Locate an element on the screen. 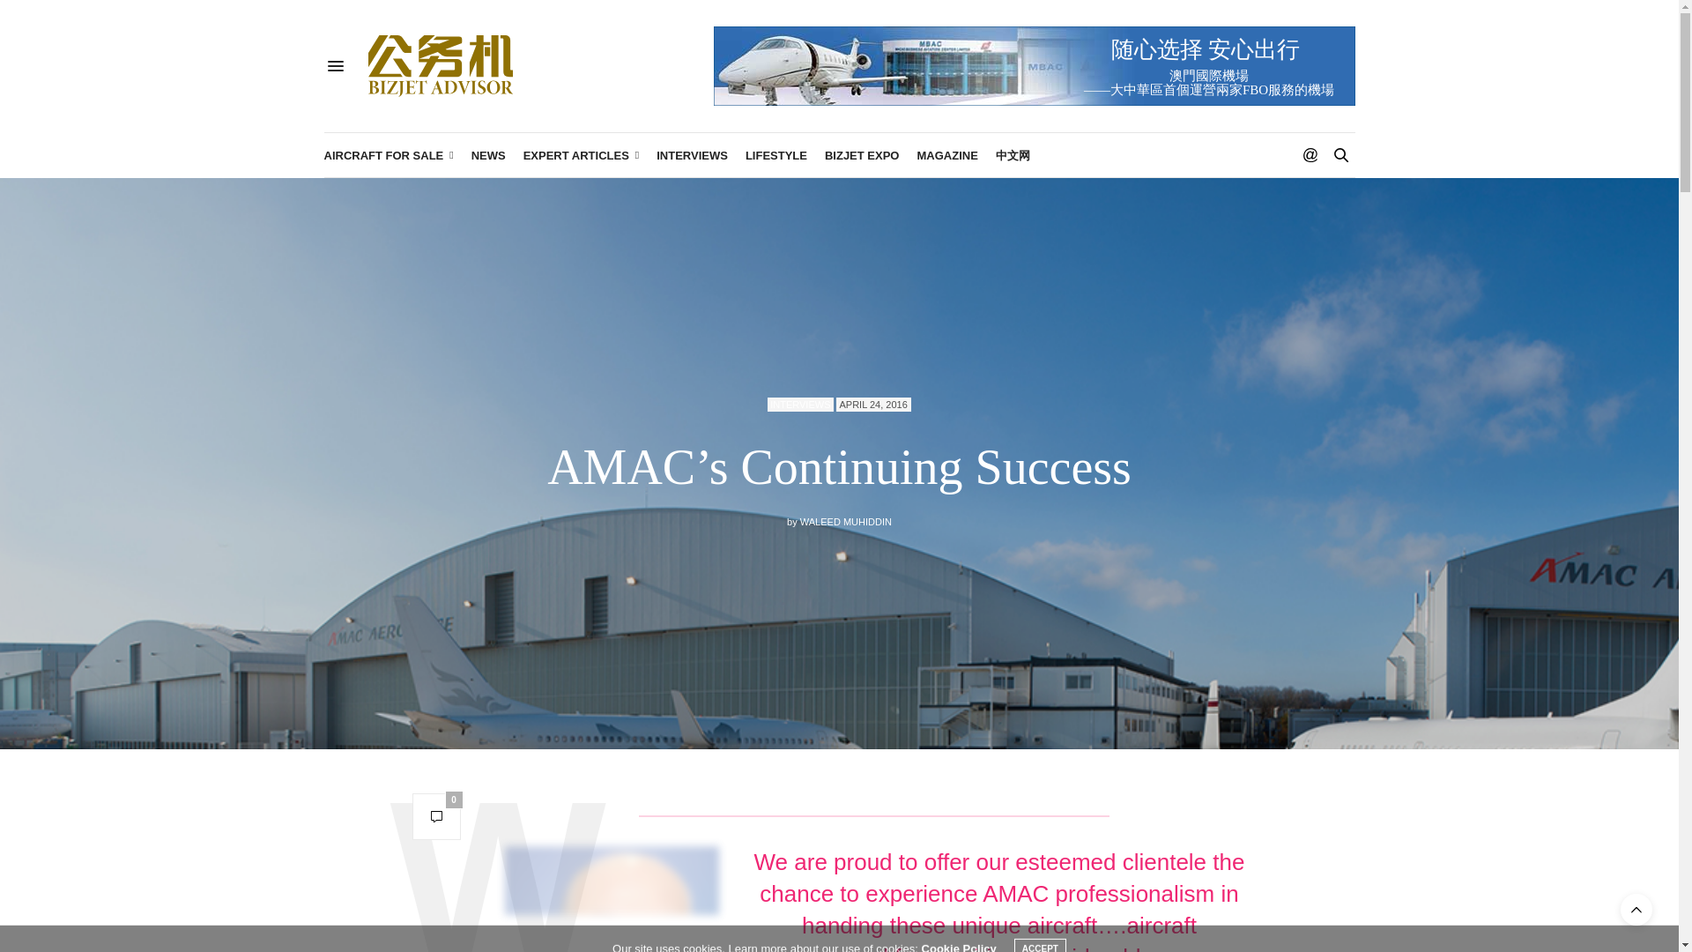  MAGAZINE is located at coordinates (946, 155).